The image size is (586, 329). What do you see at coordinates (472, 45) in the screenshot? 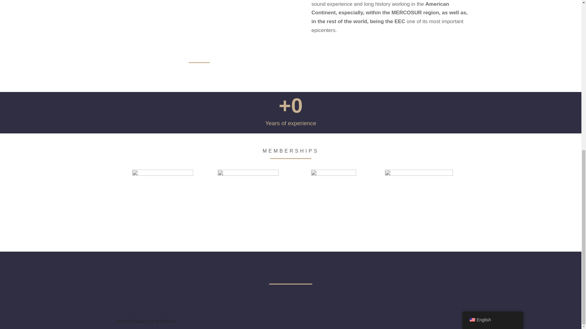
I see `English` at bounding box center [472, 45].